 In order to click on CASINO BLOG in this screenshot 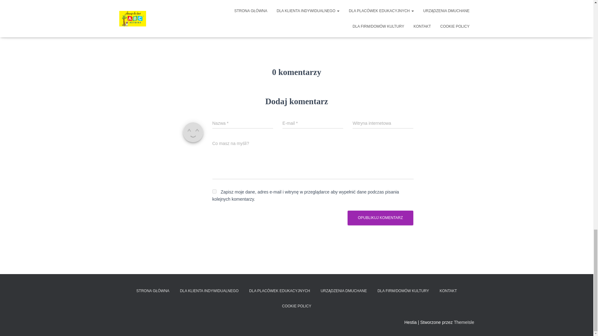, I will do `click(218, 10)`.